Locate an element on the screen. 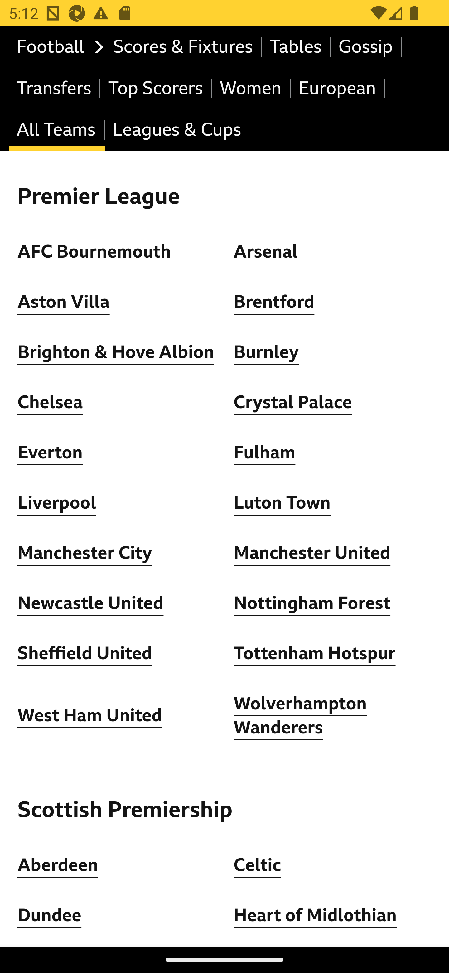 The image size is (449, 973). Luton Town is located at coordinates (282, 503).